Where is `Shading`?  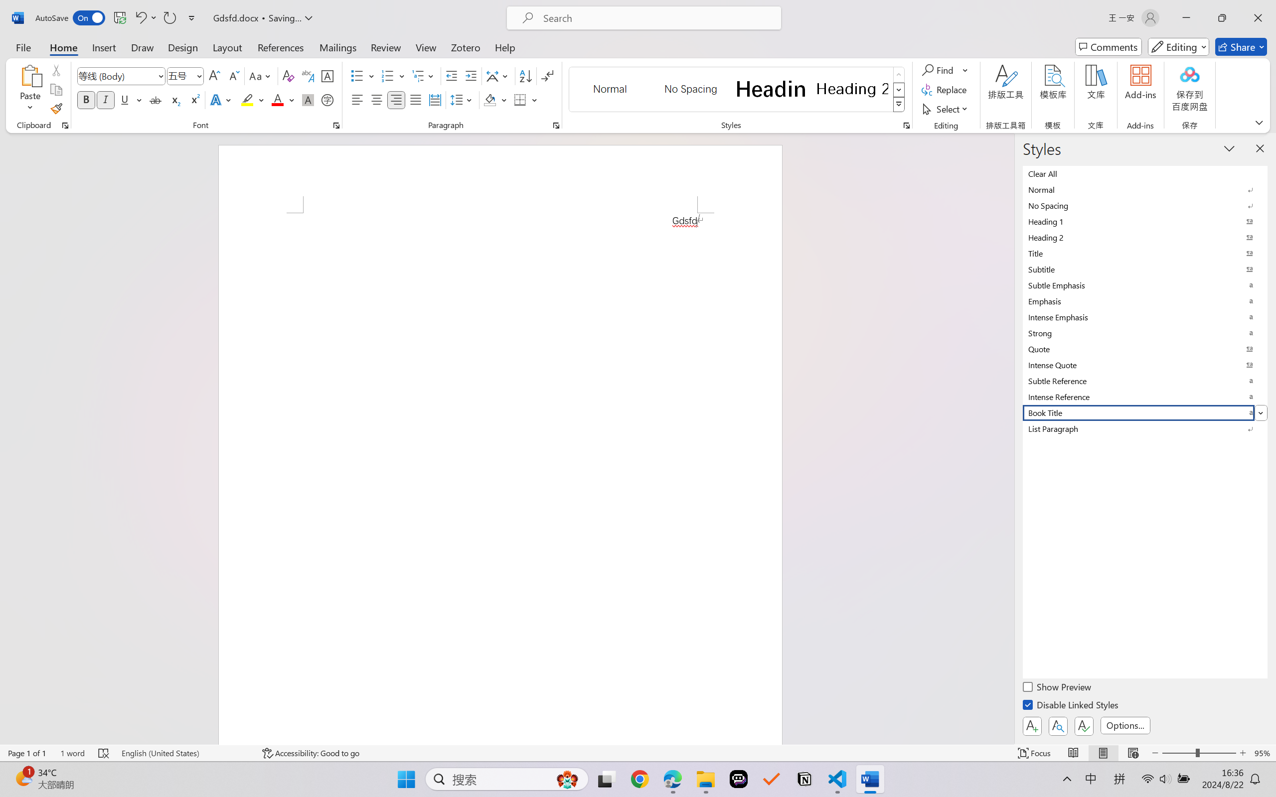 Shading is located at coordinates (495, 100).